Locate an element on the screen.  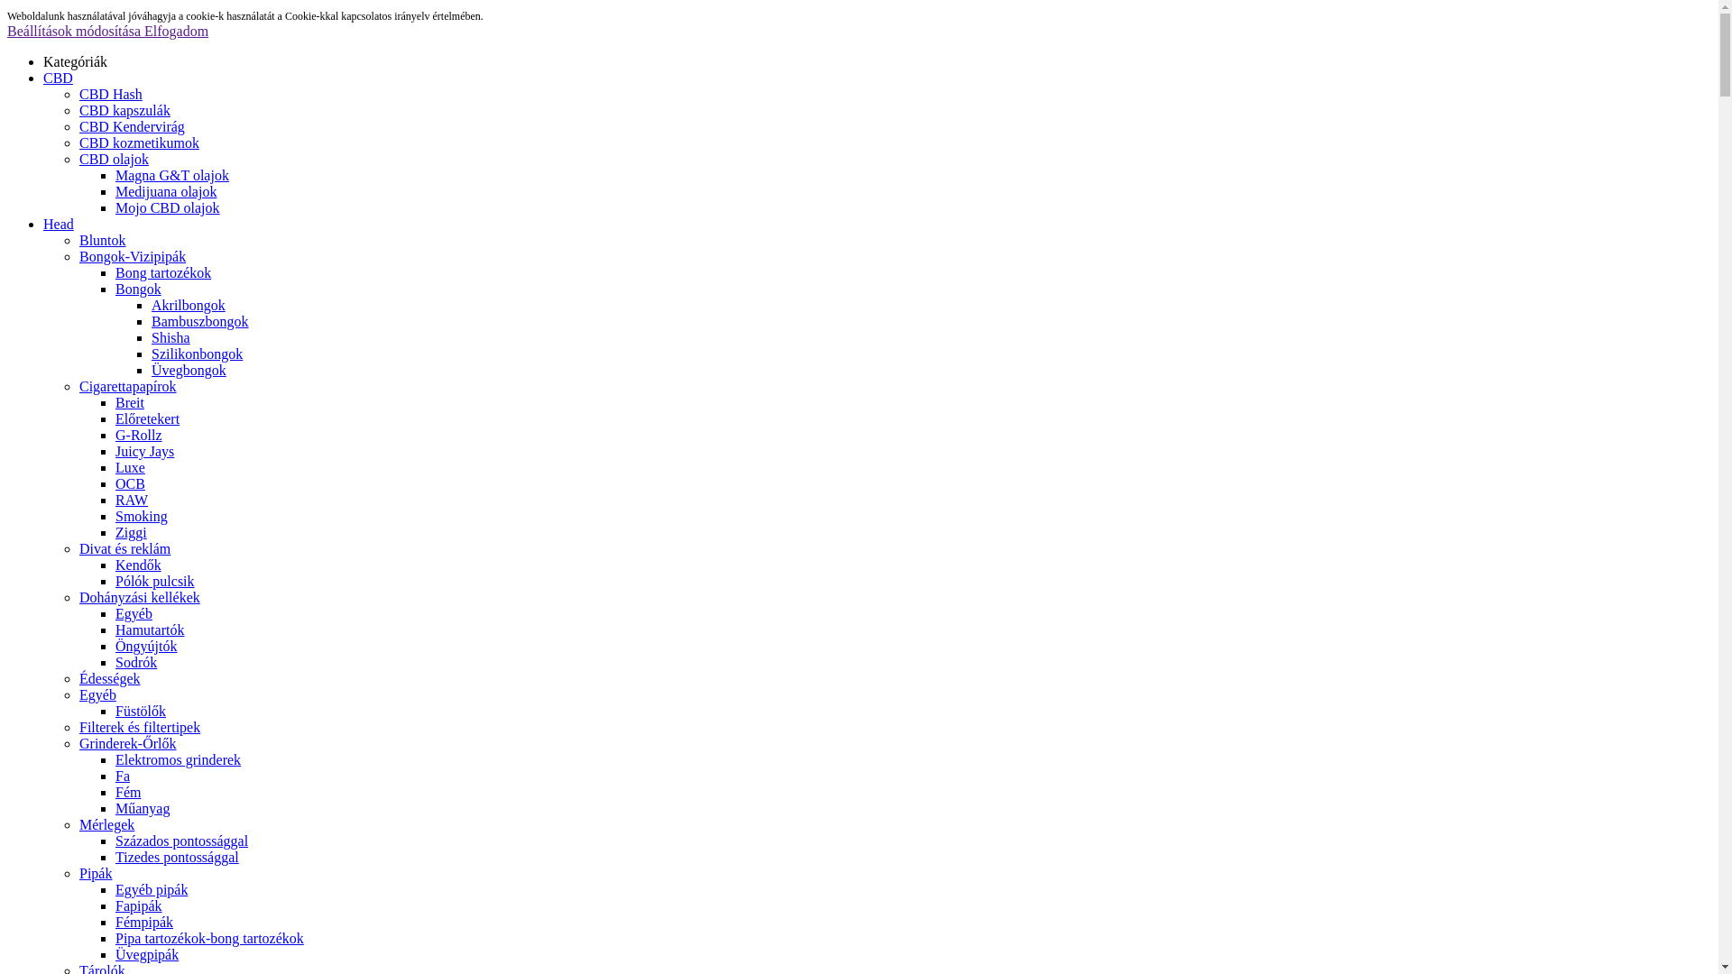
CBD is located at coordinates (877, 78).